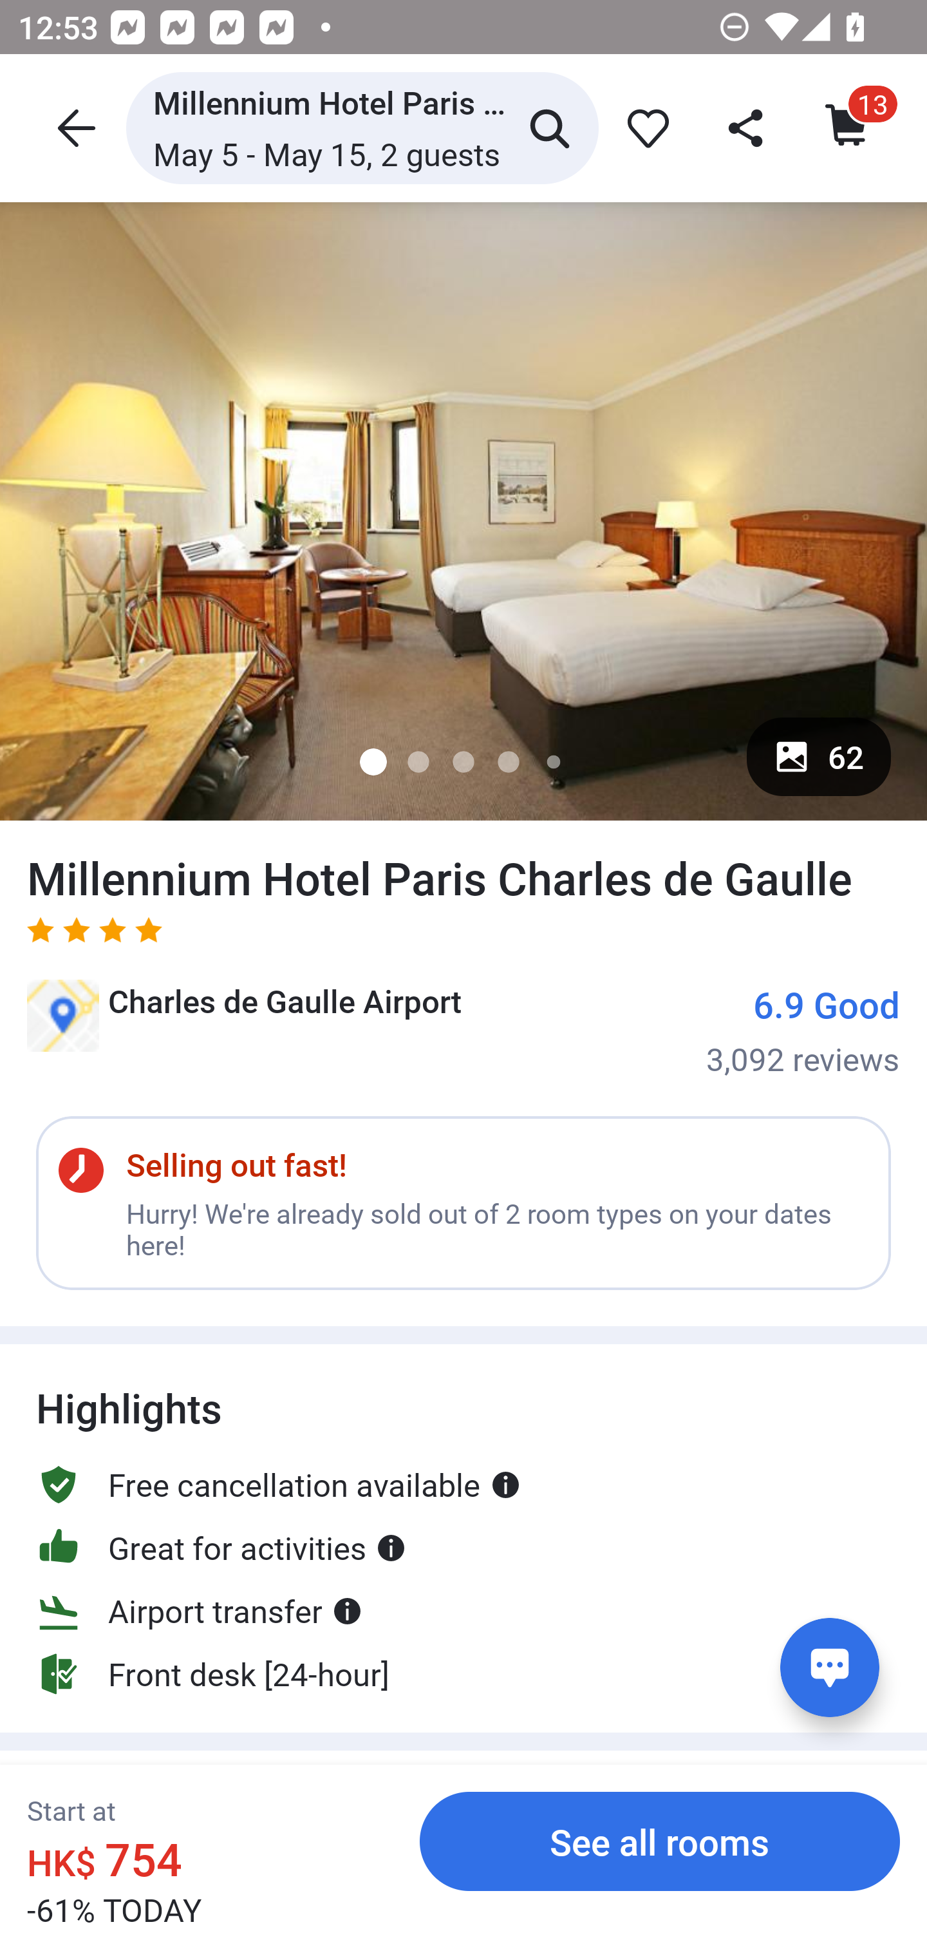 The height and width of the screenshot is (1958, 927). Describe the element at coordinates (819, 756) in the screenshot. I see `62` at that location.